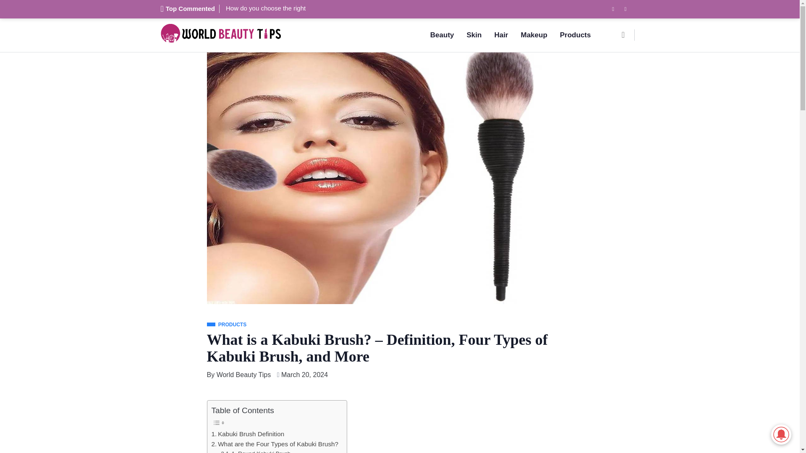 This screenshot has width=806, height=453. I want to click on How do you choose the right cleanser for your skin?, so click(265, 8).